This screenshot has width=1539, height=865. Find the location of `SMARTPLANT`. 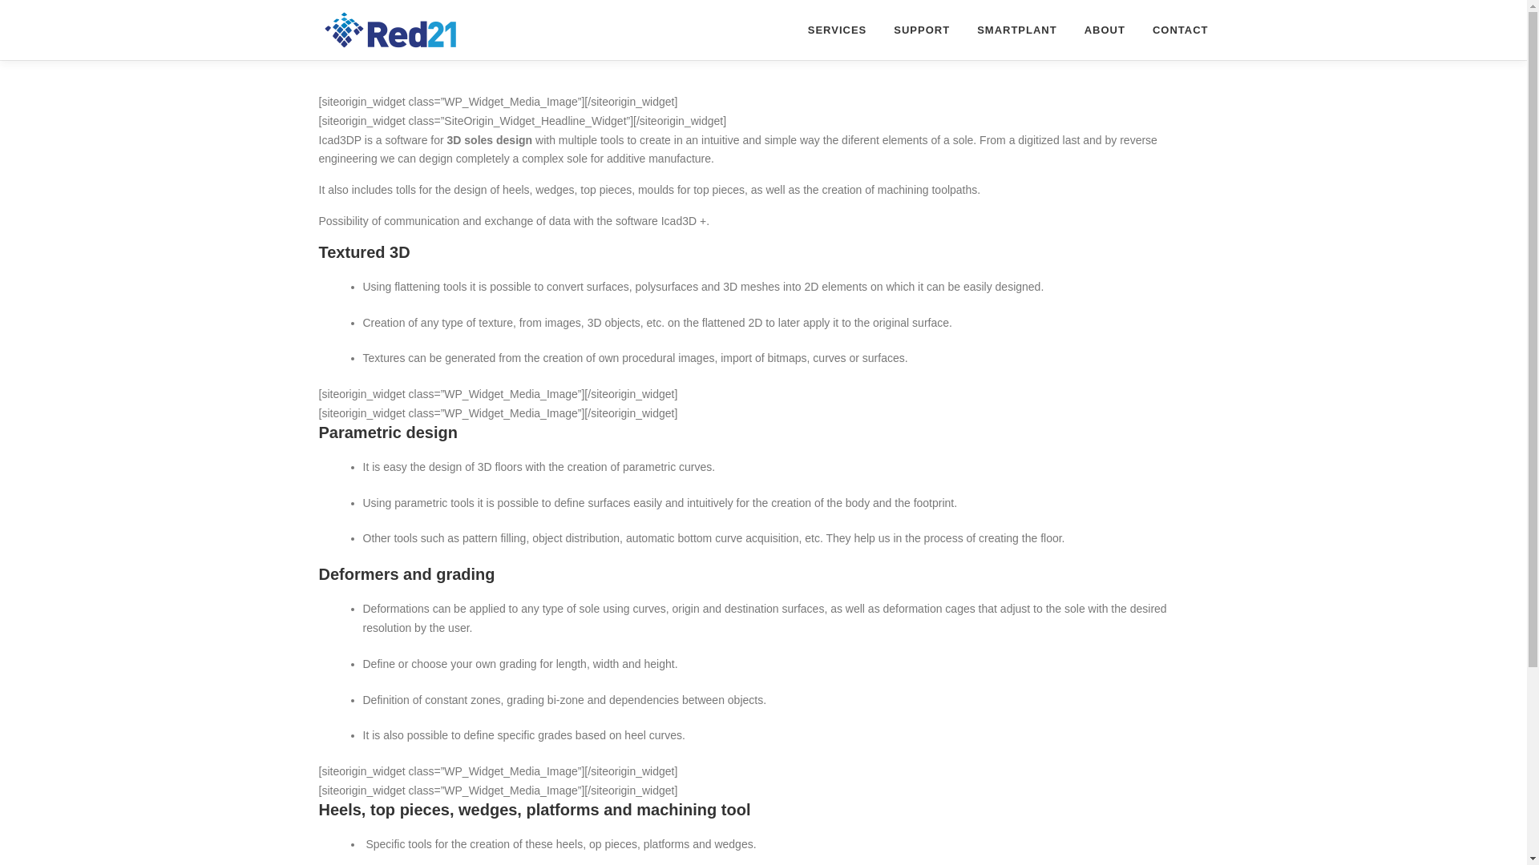

SMARTPLANT is located at coordinates (1016, 30).